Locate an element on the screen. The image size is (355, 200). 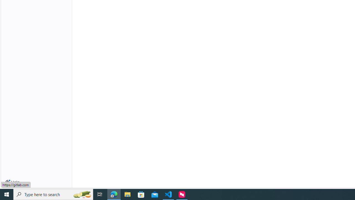
Help is located at coordinates (12, 182).